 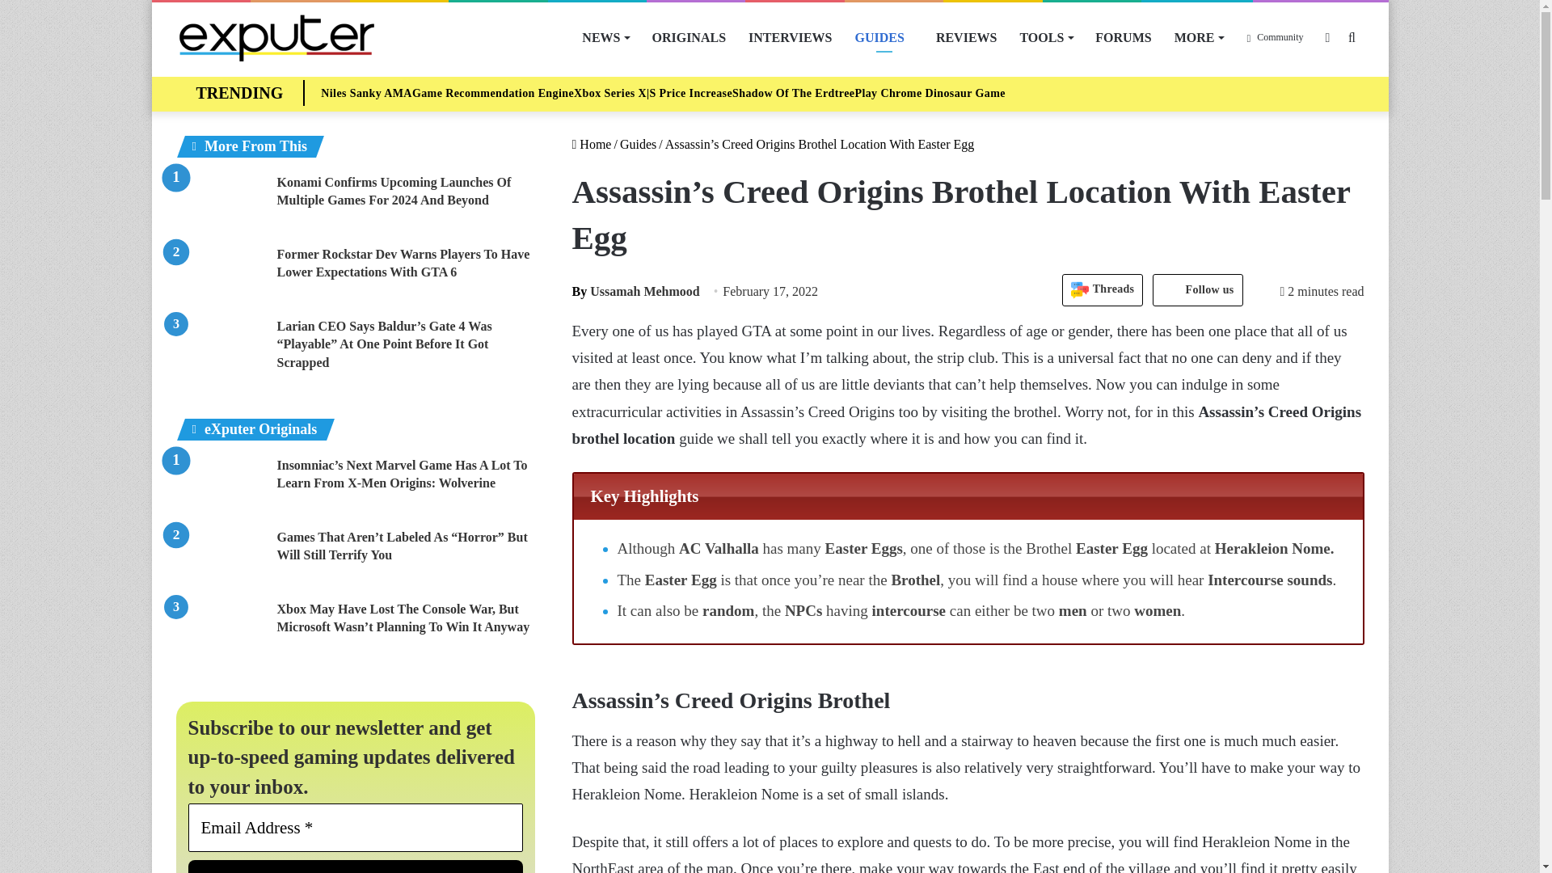 What do you see at coordinates (356, 828) in the screenshot?
I see `Email Address` at bounding box center [356, 828].